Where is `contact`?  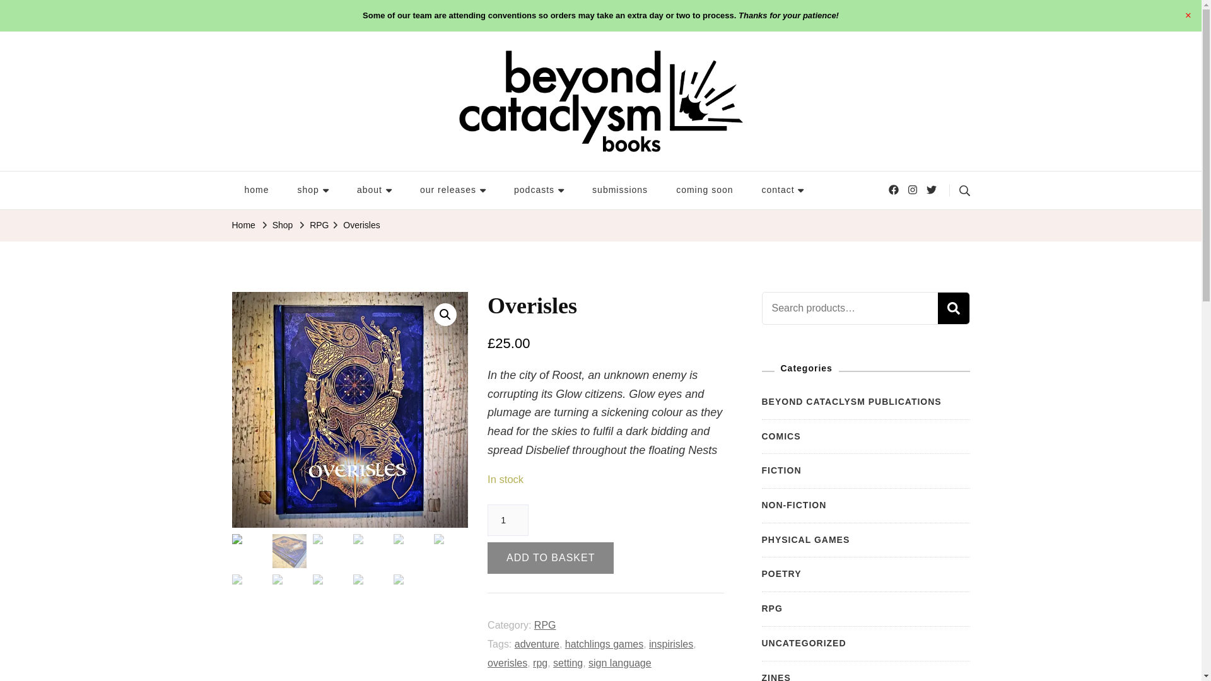 contact is located at coordinates (783, 190).